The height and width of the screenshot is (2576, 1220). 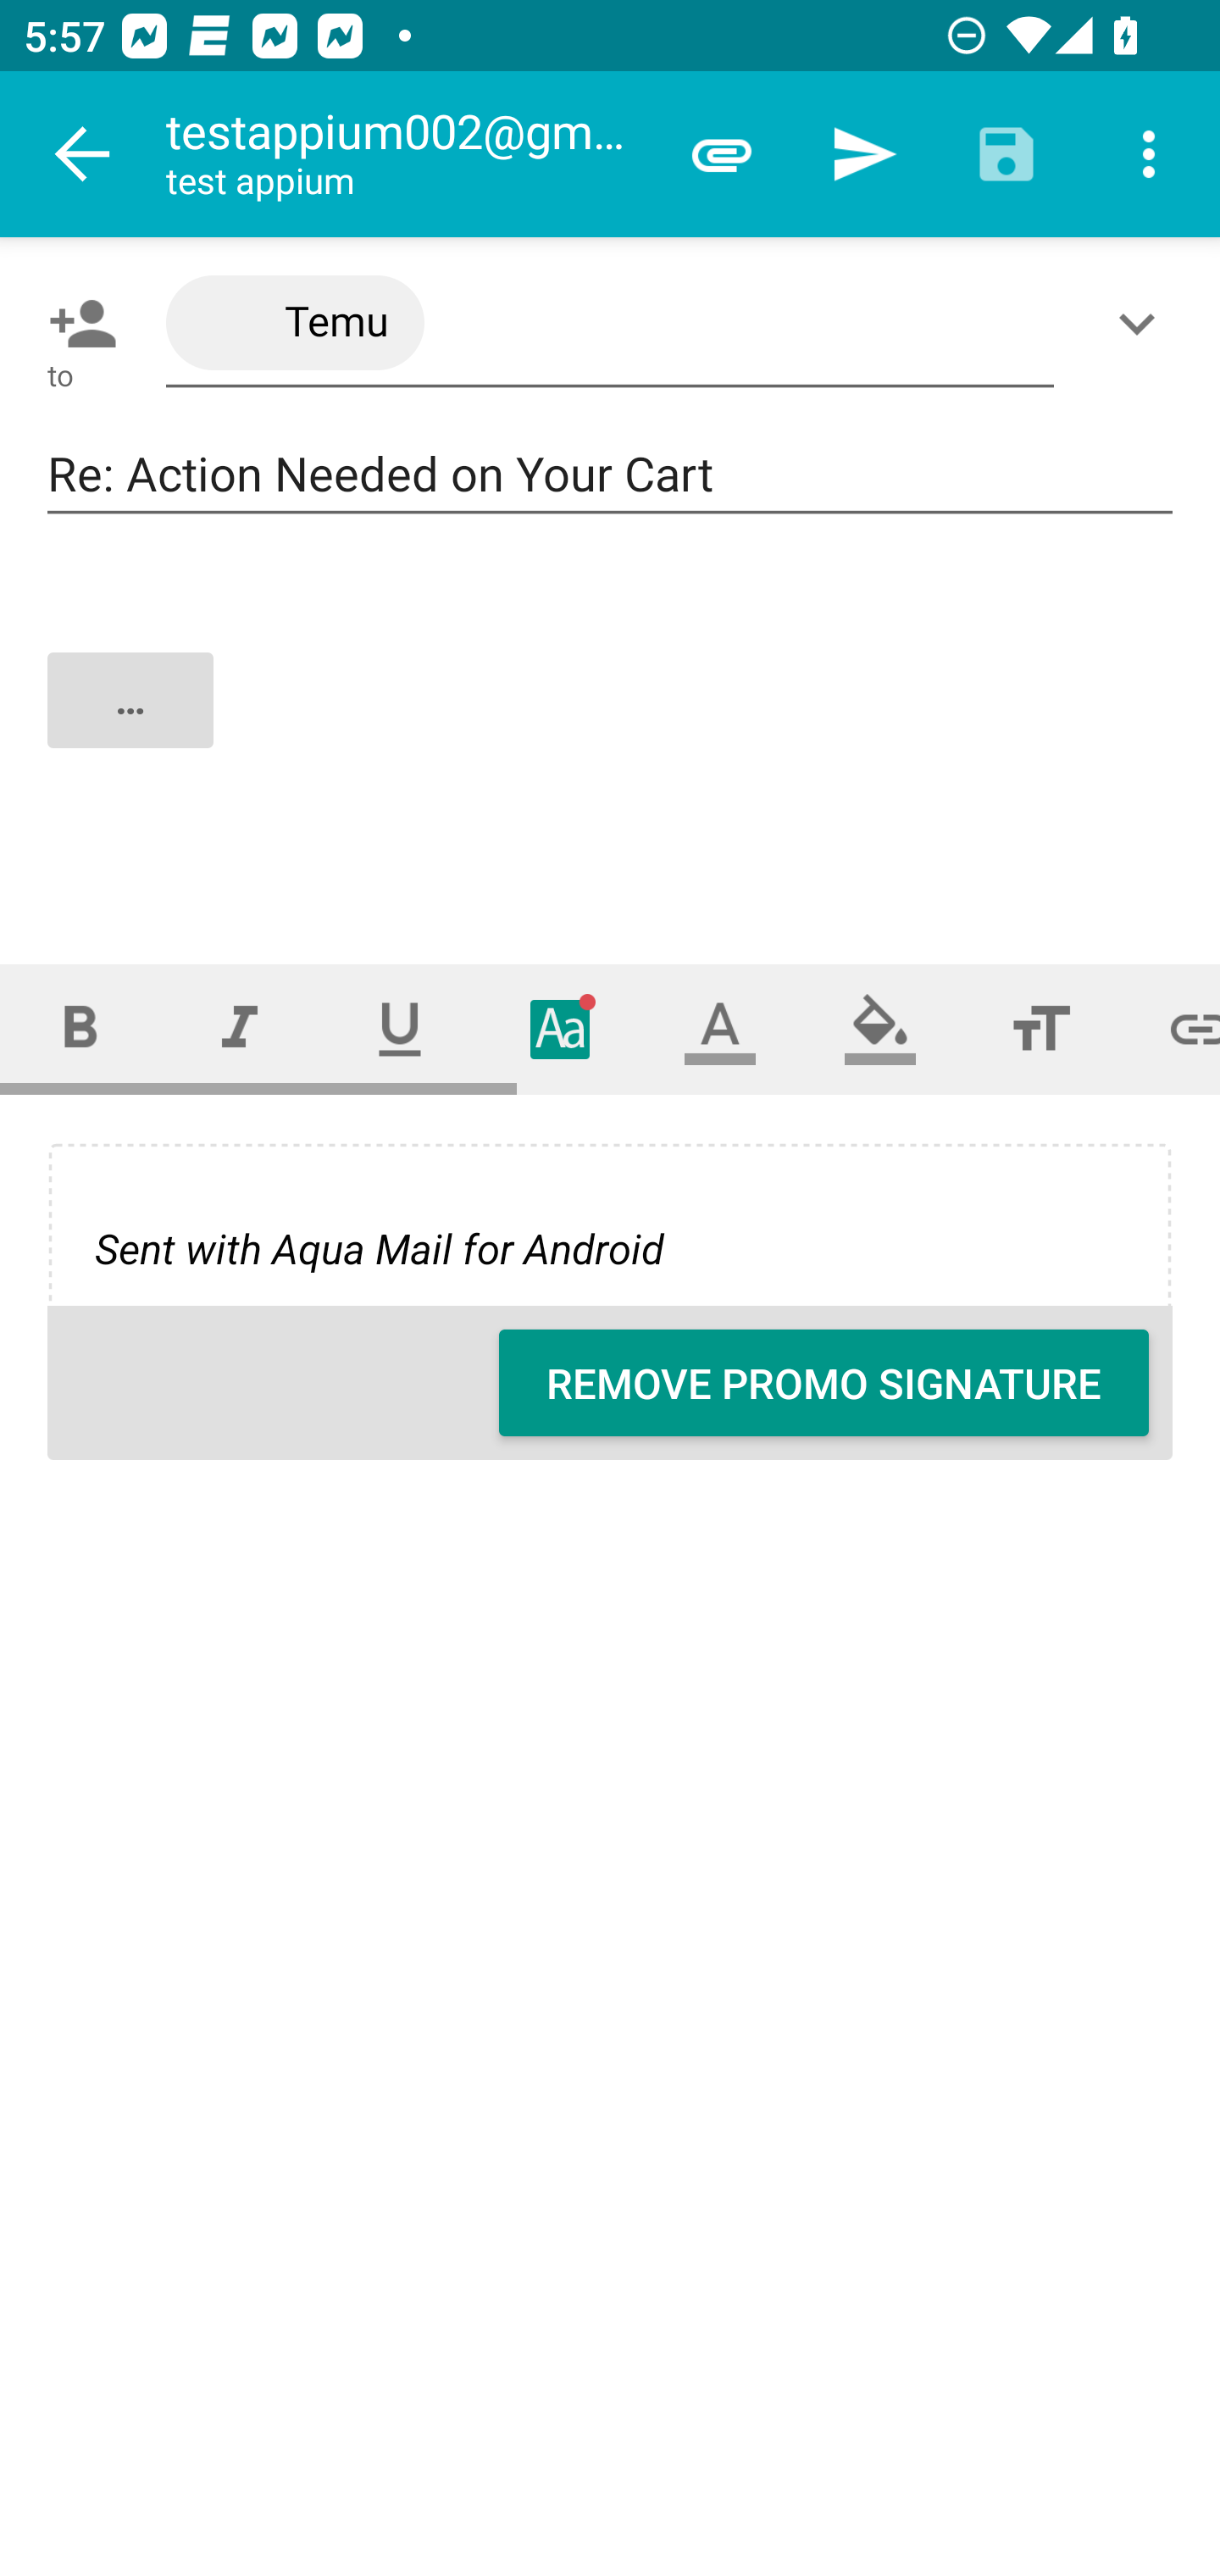 What do you see at coordinates (80, 1029) in the screenshot?
I see `Bold` at bounding box center [80, 1029].